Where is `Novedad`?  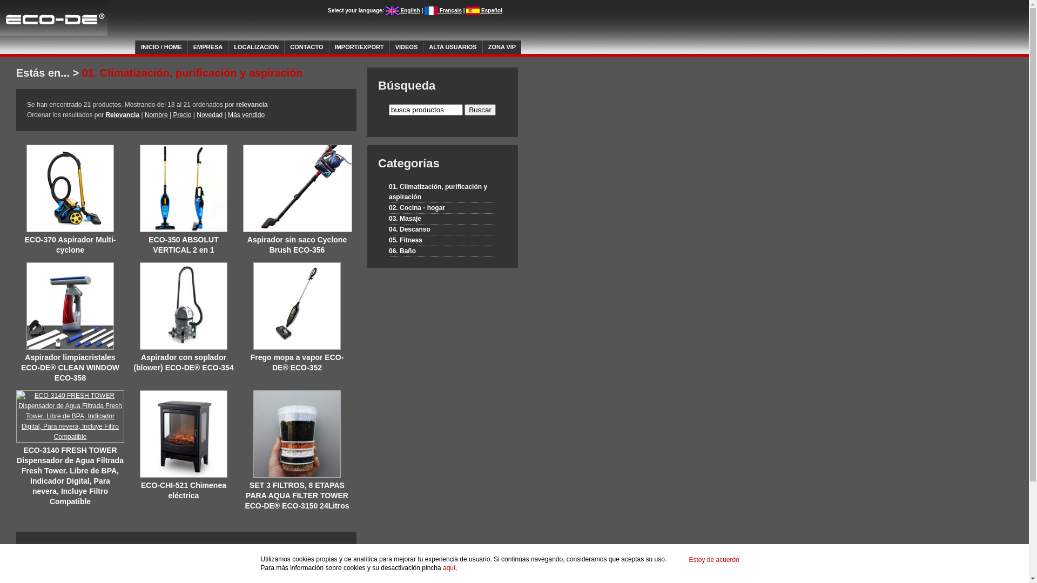
Novedad is located at coordinates (210, 115).